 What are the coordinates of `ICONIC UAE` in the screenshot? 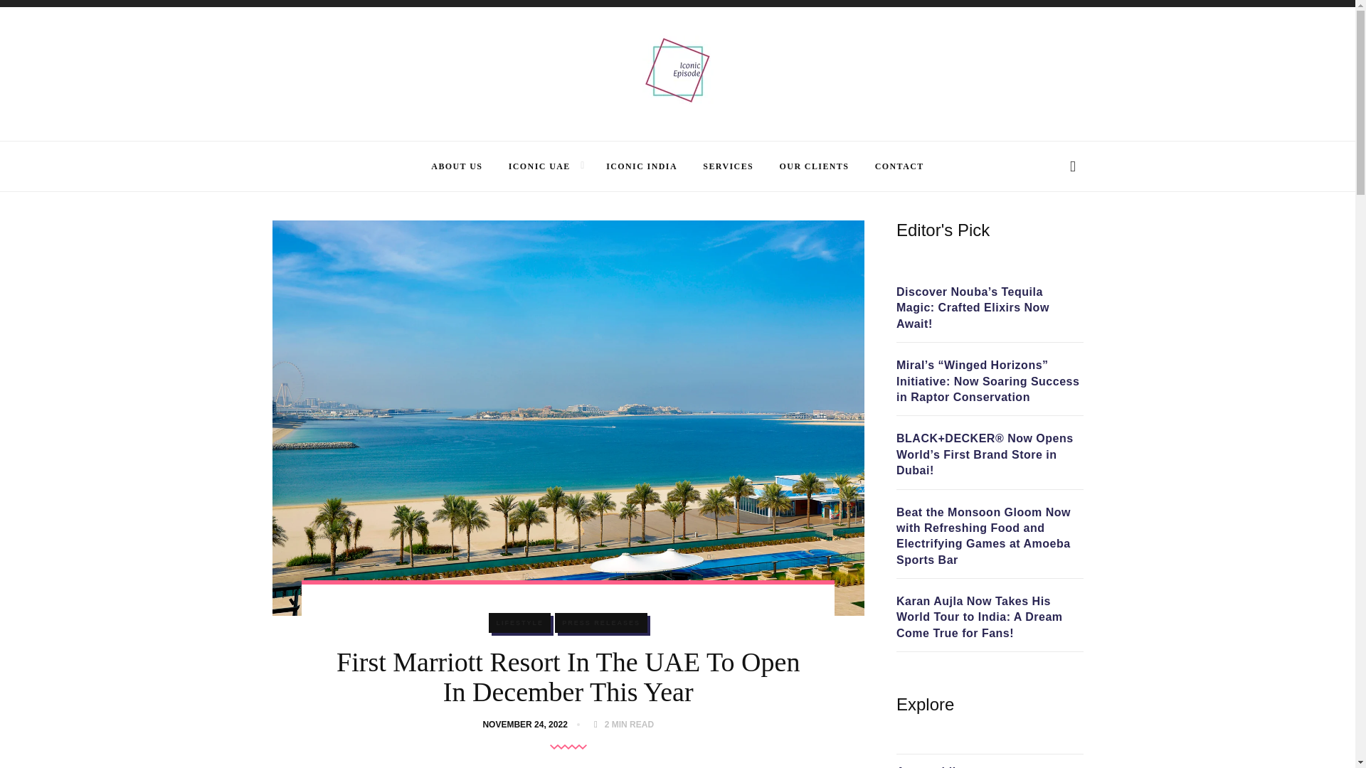 It's located at (539, 166).